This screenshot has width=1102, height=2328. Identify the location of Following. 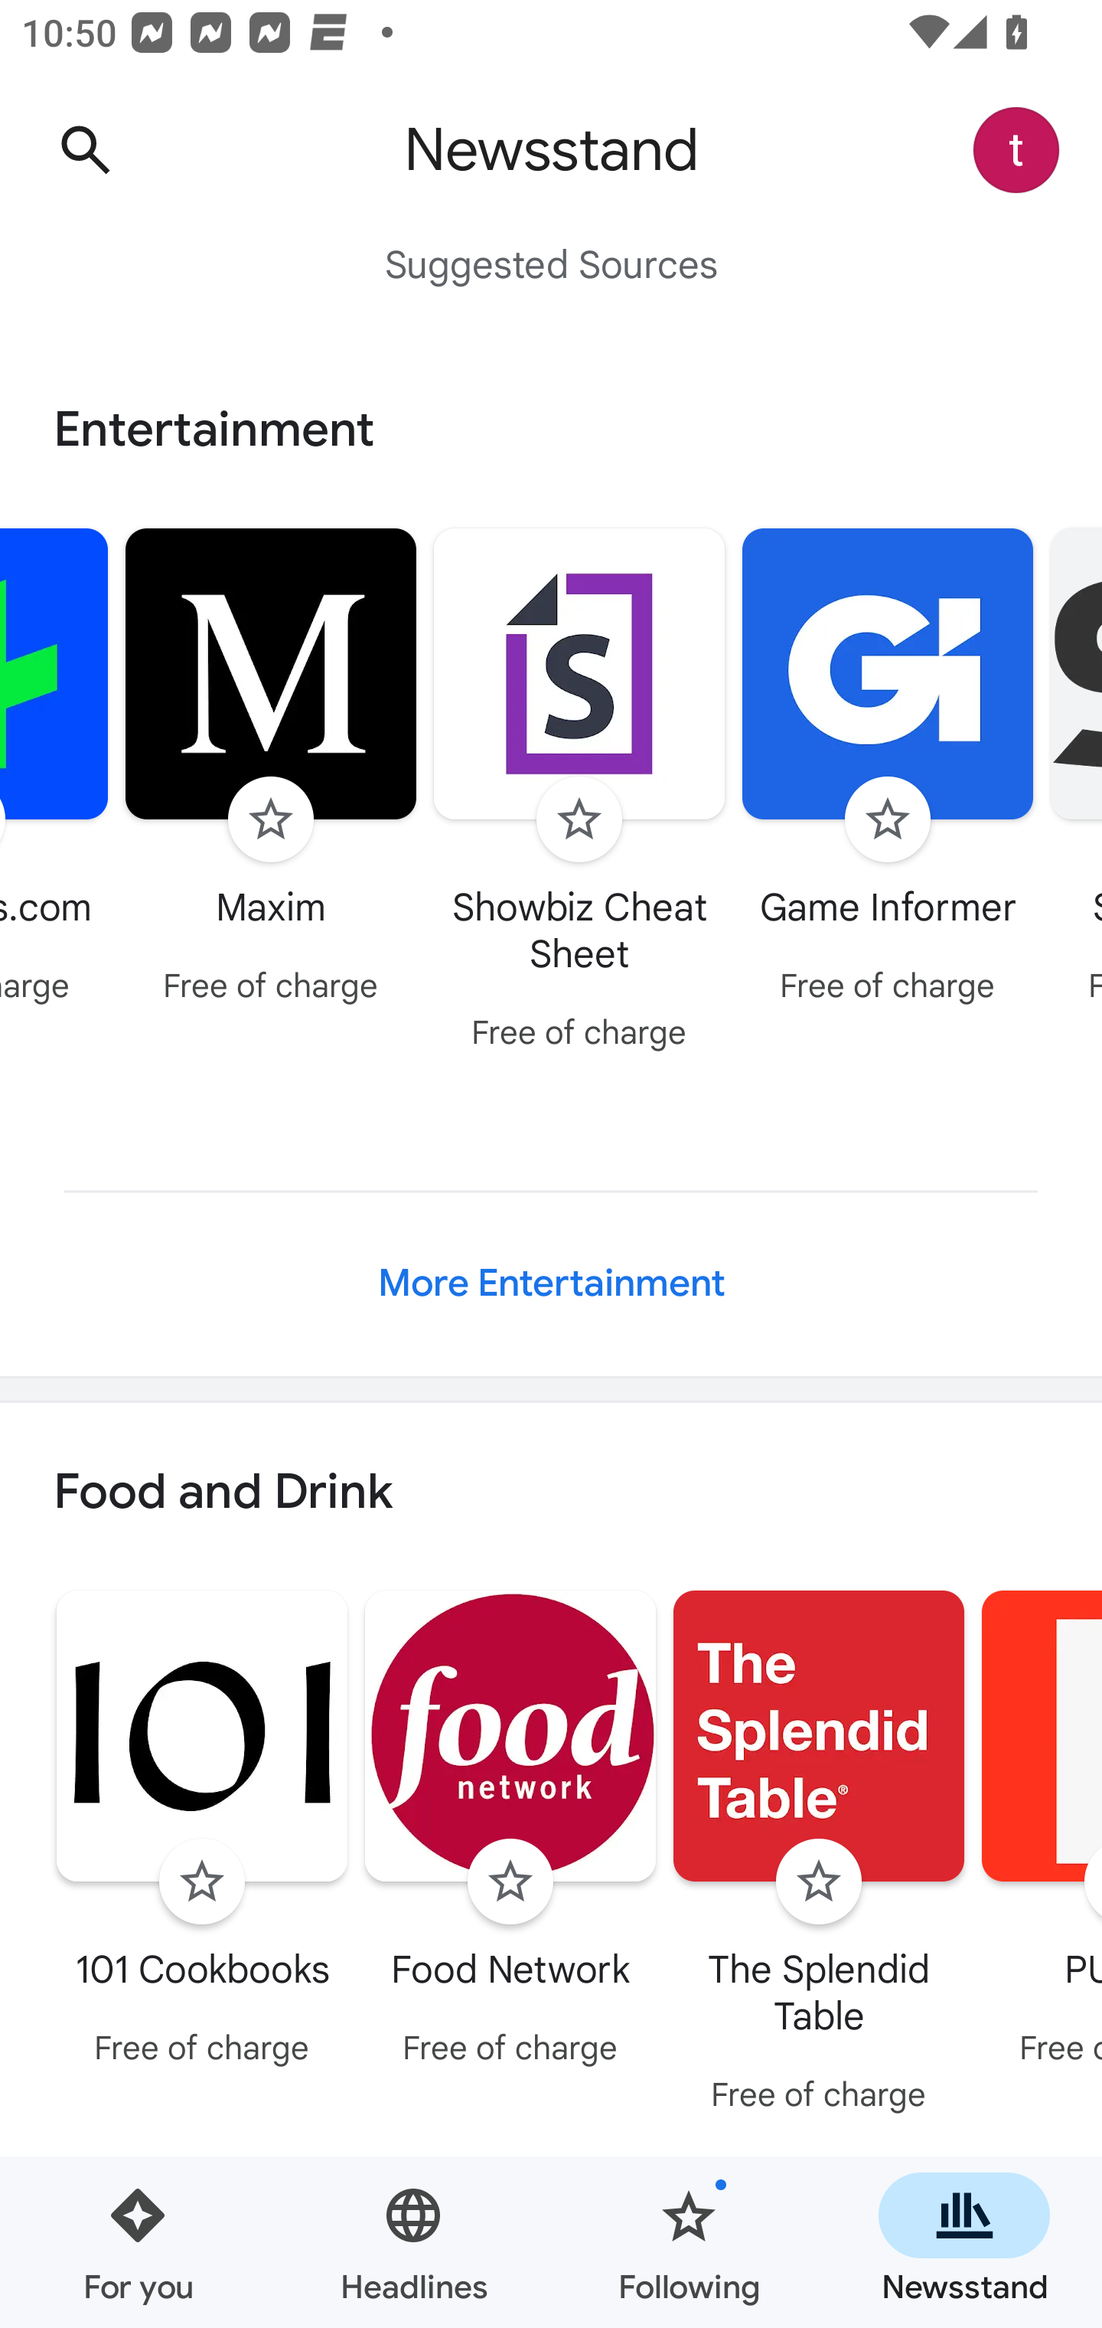
(689, 2242).